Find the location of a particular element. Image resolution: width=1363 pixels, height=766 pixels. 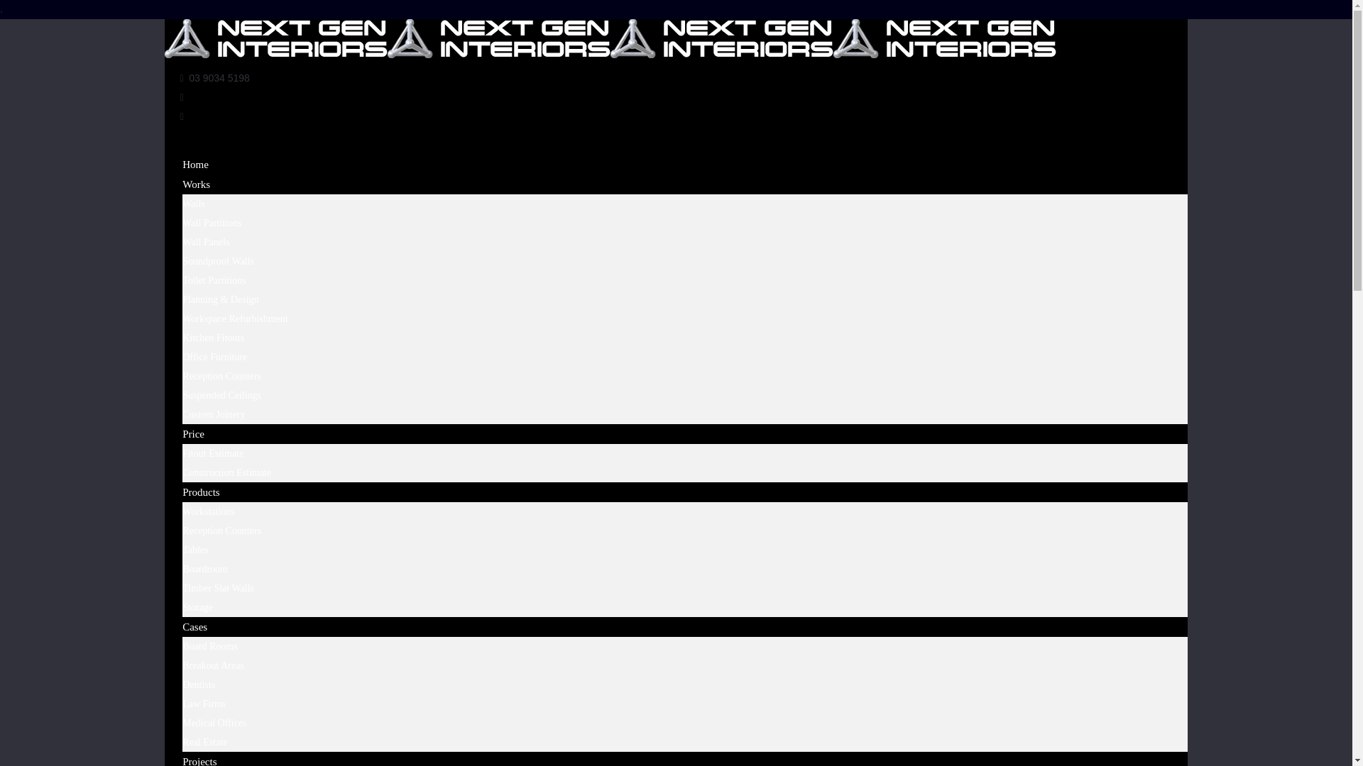

Suspended Ceilings is located at coordinates (221, 395).